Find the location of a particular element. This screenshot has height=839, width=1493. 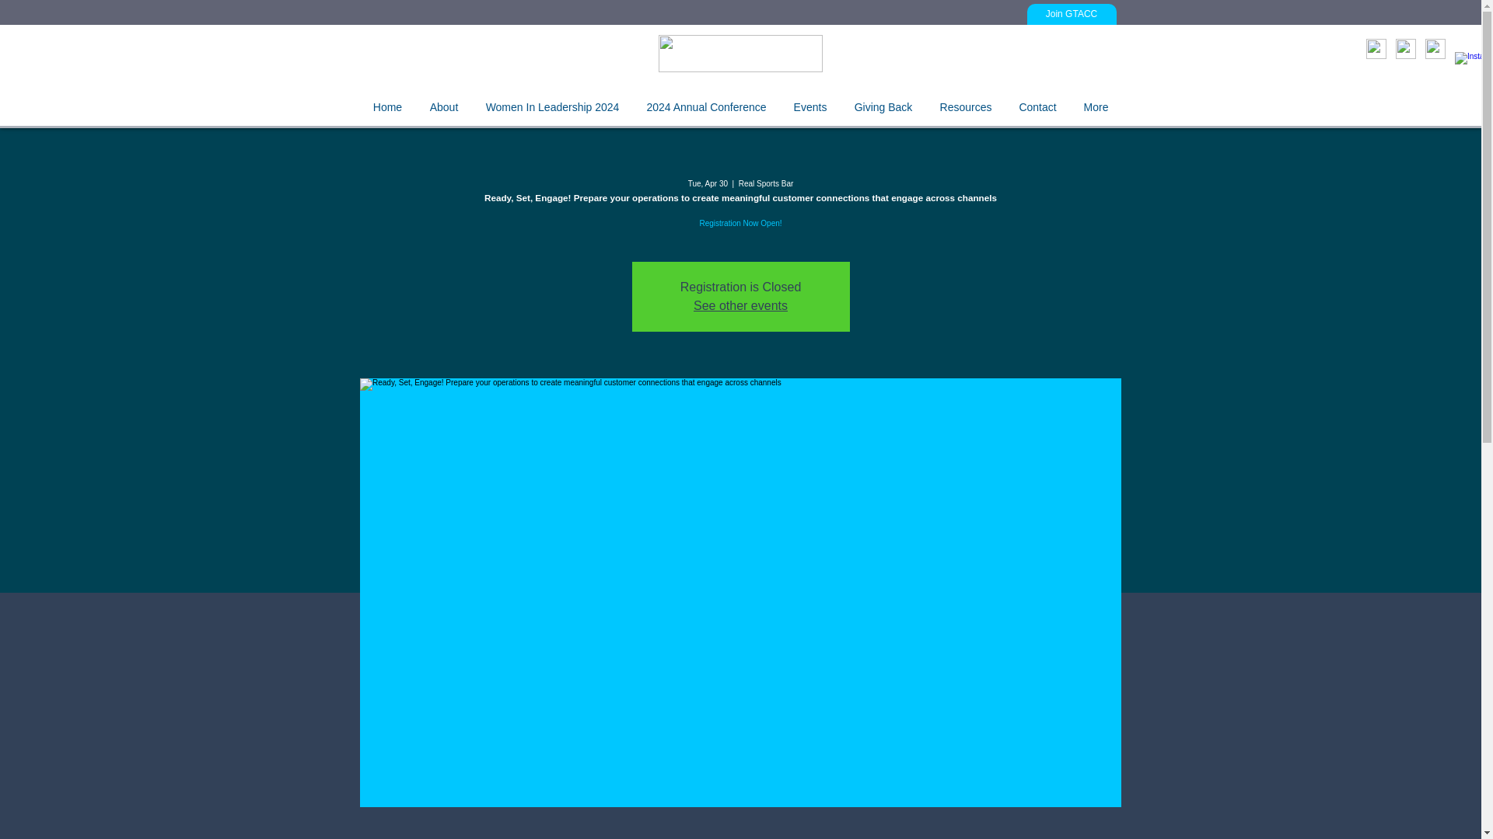

Resources is located at coordinates (965, 106).